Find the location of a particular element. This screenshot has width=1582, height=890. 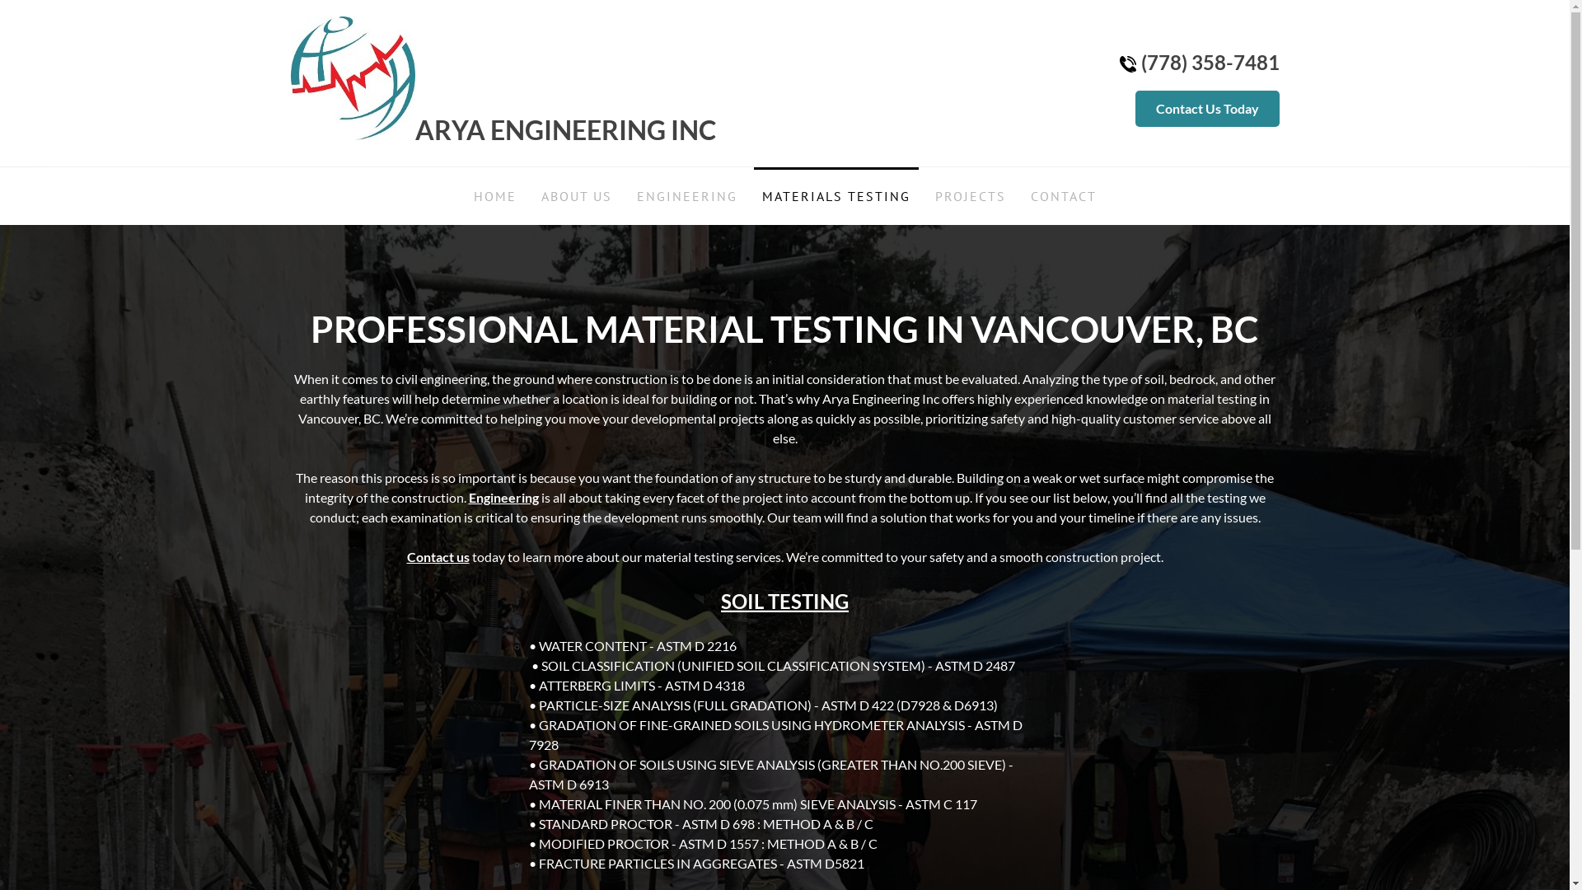

ENGINEERING is located at coordinates (686, 196).